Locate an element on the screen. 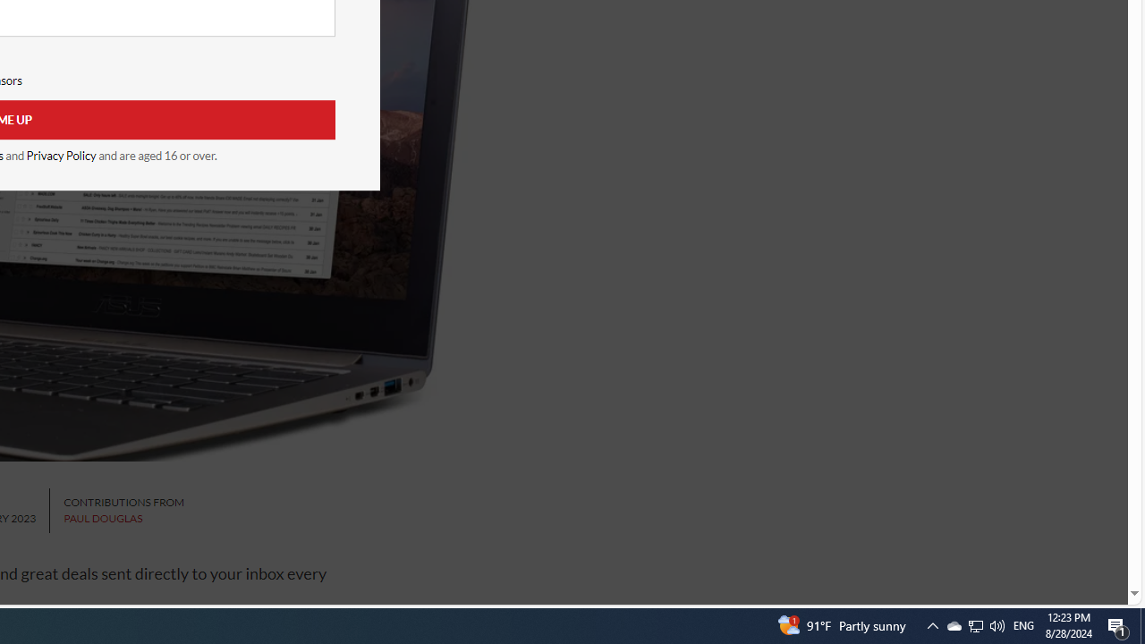 This screenshot has height=644, width=1145. Privacy Policy is located at coordinates (61, 156).